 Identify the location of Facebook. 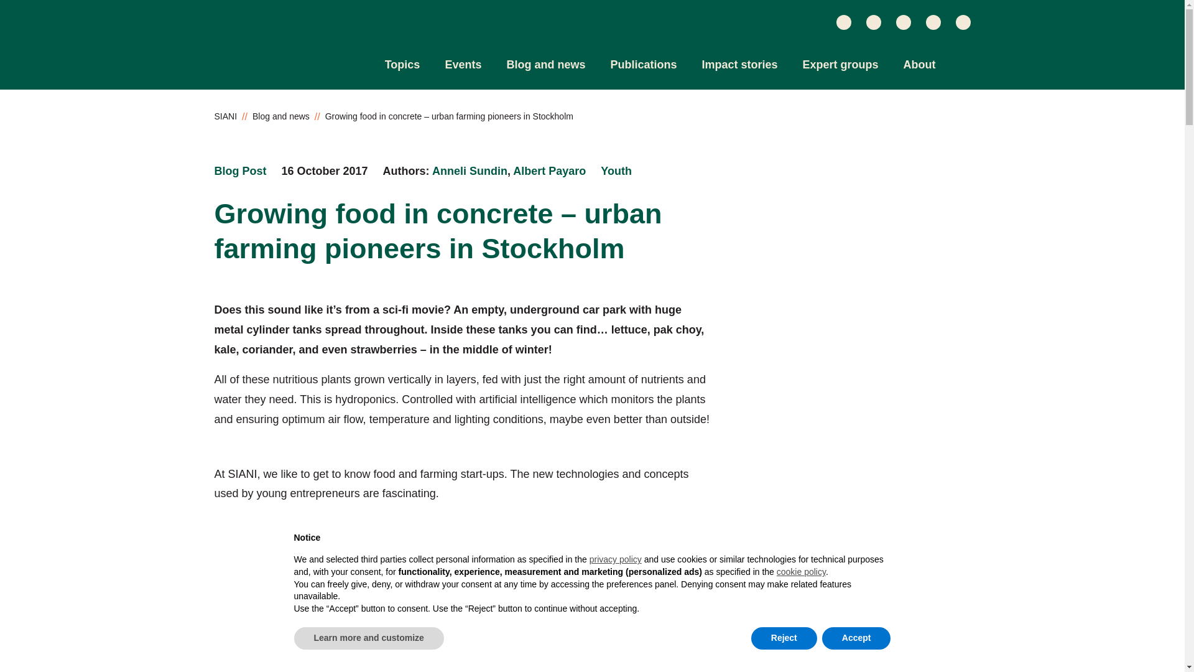
(933, 22).